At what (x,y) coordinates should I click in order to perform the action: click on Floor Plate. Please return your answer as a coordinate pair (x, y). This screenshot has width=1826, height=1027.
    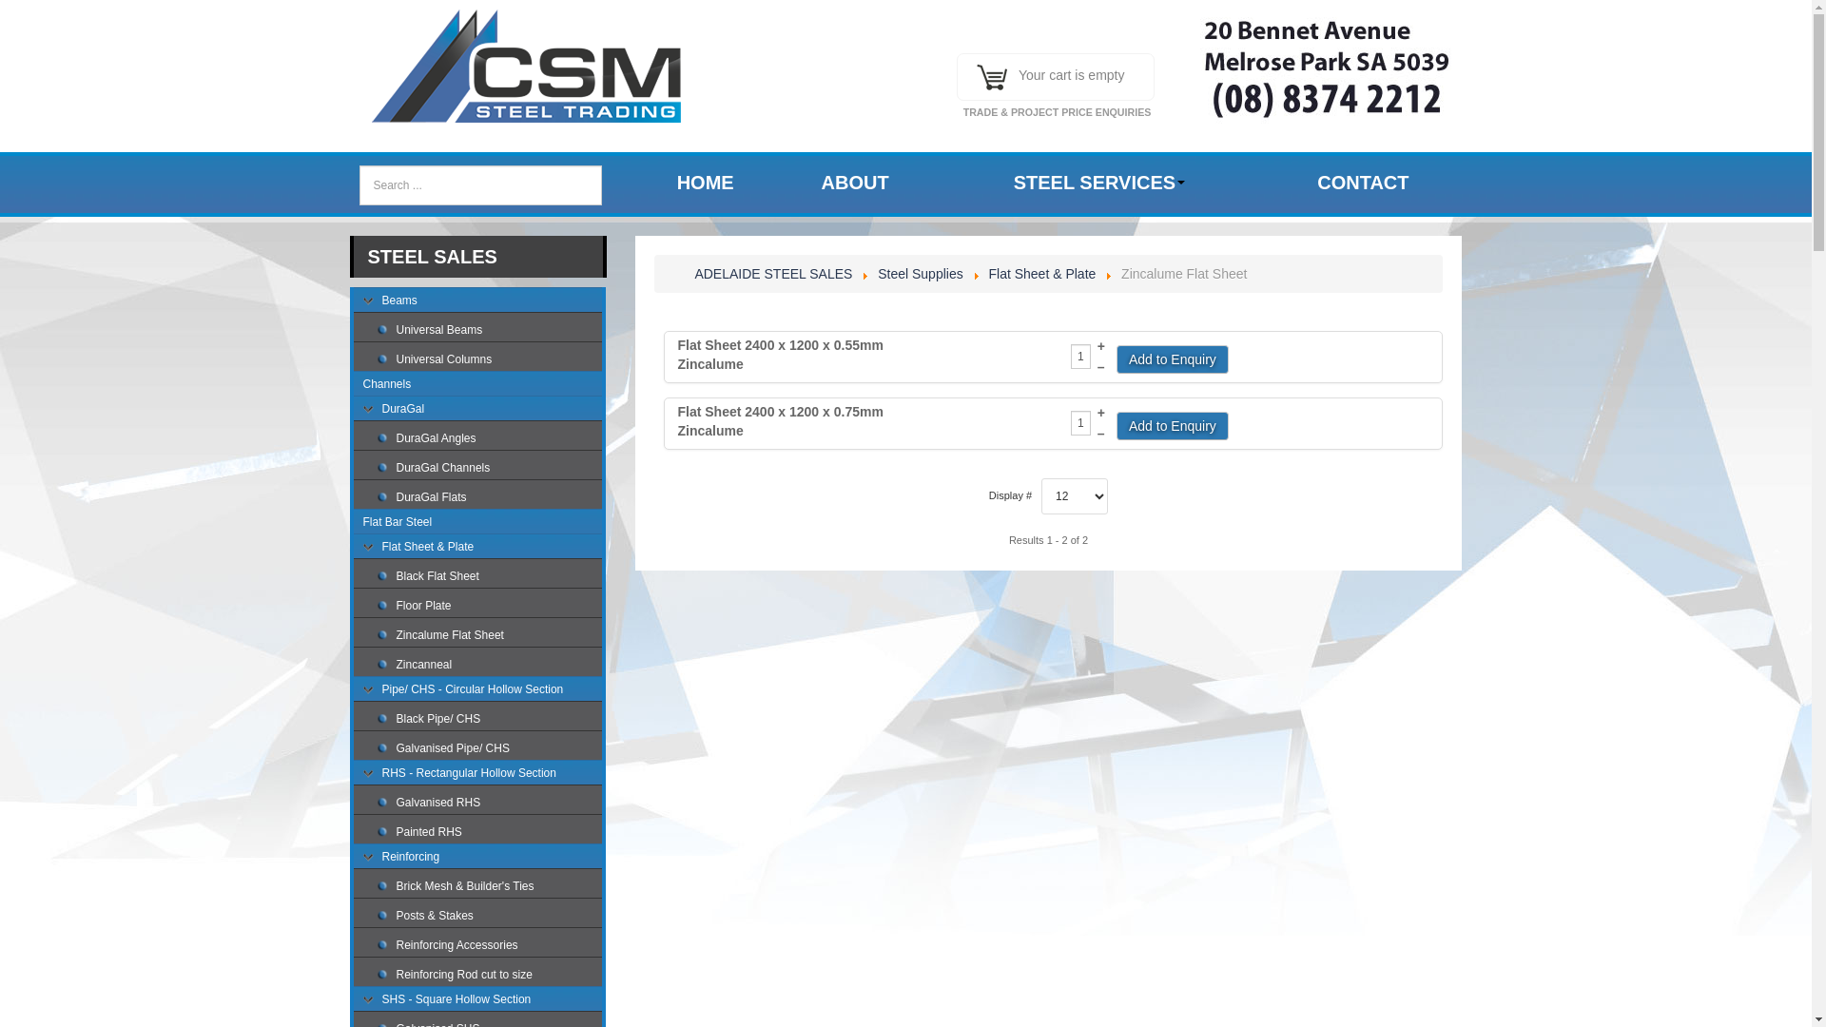
    Looking at the image, I should click on (489, 608).